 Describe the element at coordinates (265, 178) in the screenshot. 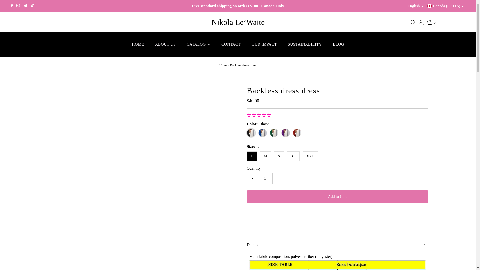

I see `1` at that location.